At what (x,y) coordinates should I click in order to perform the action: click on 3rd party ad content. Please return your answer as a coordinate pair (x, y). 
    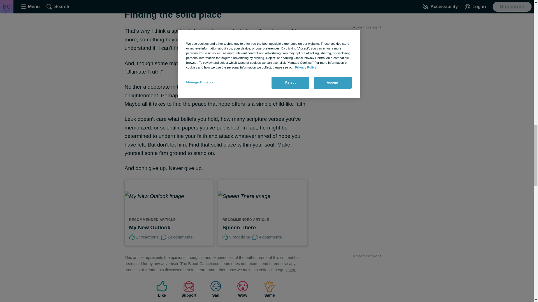
    Looking at the image, I should click on (367, 21).